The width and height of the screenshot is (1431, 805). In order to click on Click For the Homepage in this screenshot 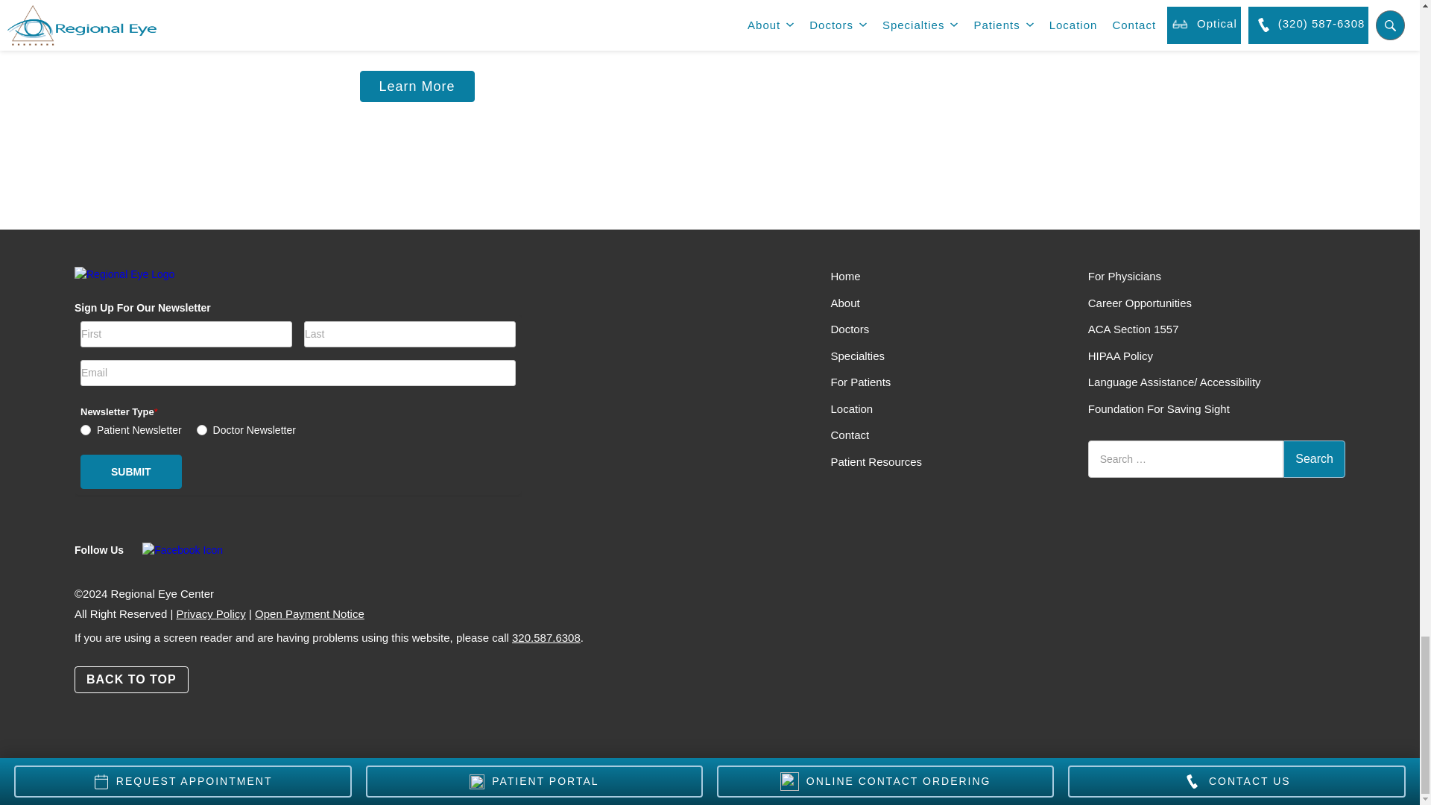, I will do `click(167, 282)`.